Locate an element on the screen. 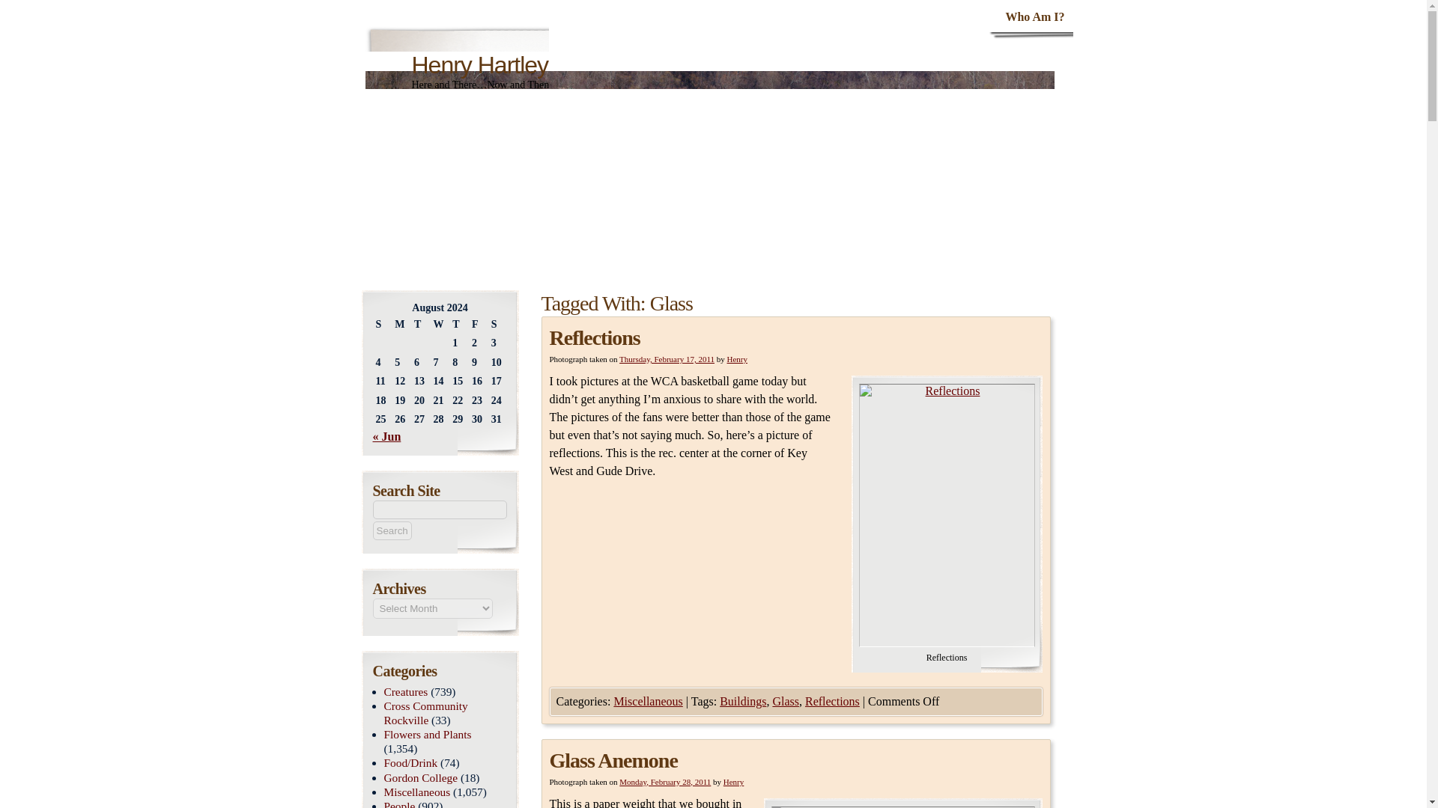 This screenshot has height=808, width=1438. Search is located at coordinates (392, 530).